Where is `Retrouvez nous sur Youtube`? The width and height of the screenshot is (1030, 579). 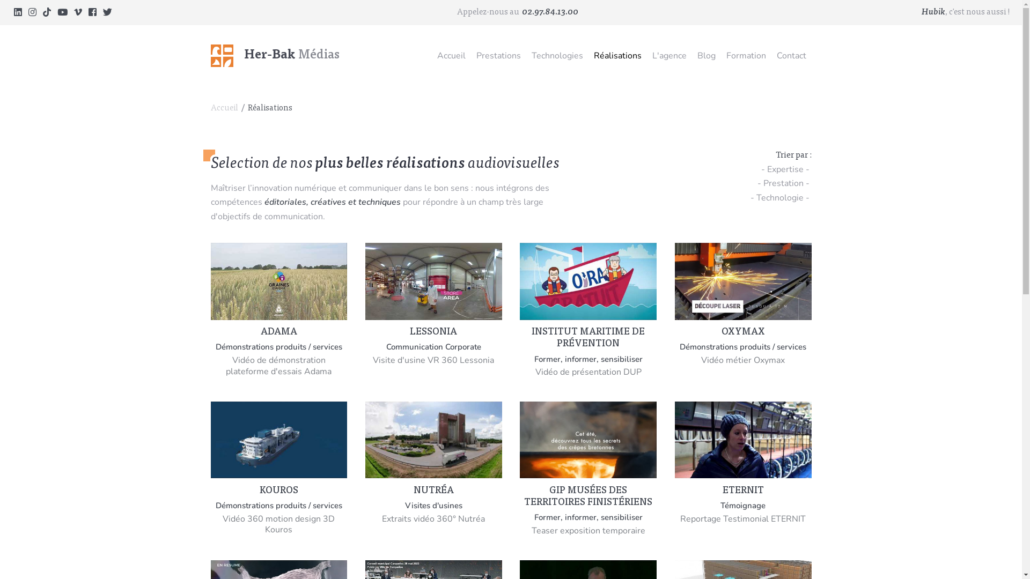 Retrouvez nous sur Youtube is located at coordinates (62, 12).